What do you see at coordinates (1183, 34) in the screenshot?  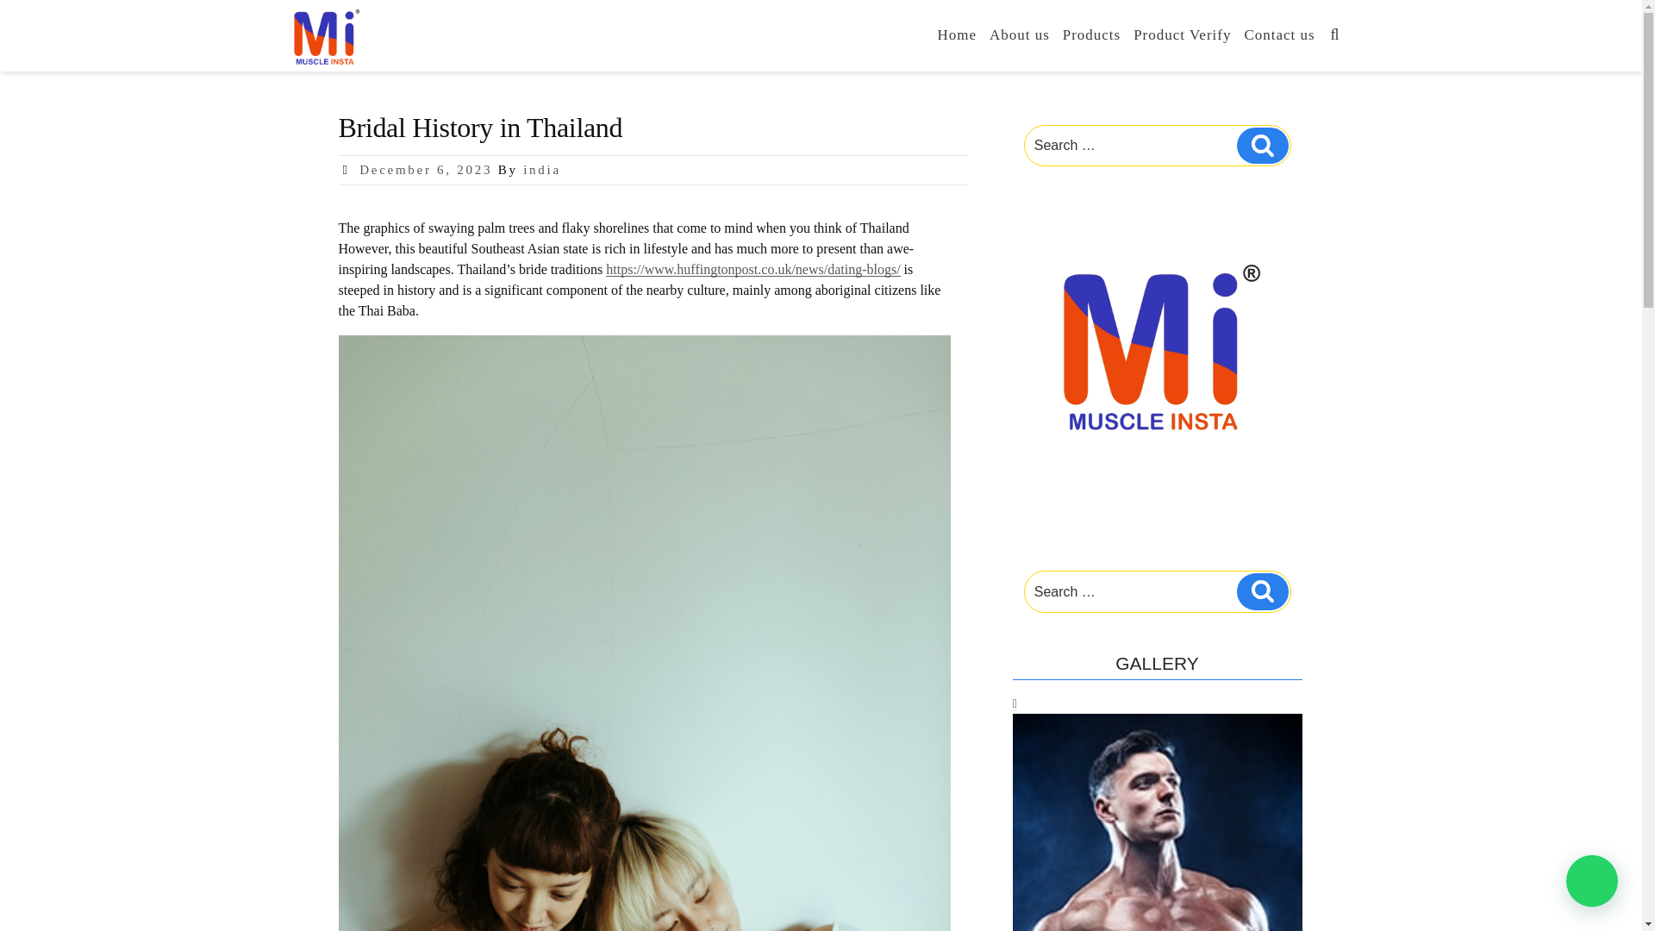 I see `Product Verify` at bounding box center [1183, 34].